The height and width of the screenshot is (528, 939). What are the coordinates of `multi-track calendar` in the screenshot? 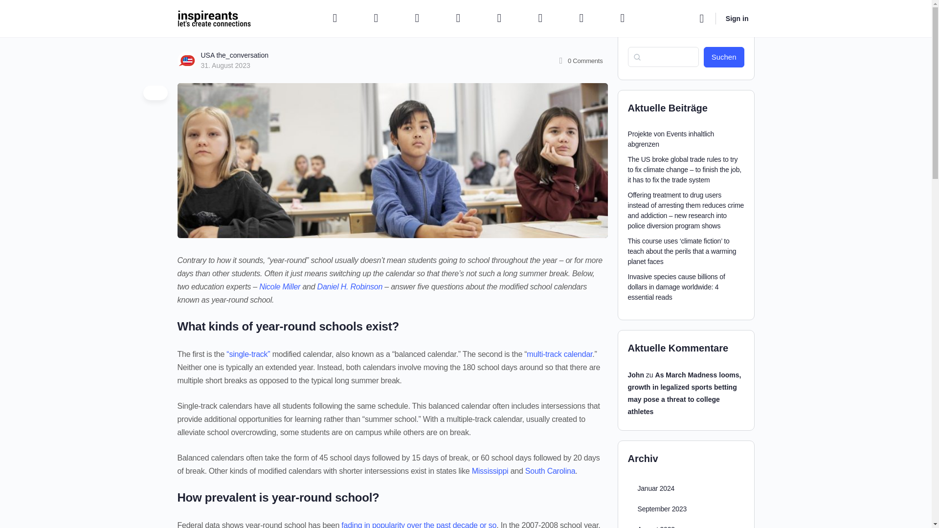 It's located at (559, 354).